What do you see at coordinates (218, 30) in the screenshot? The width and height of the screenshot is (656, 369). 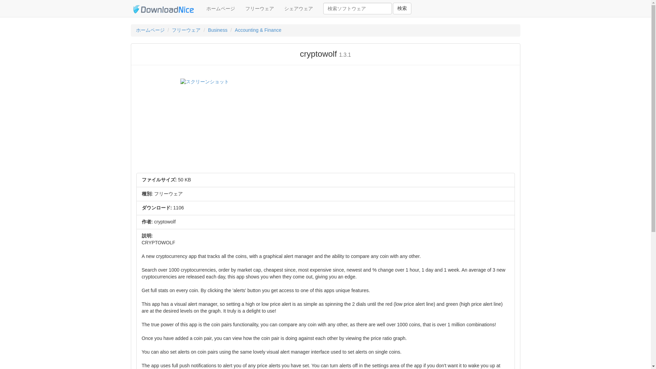 I see `Business` at bounding box center [218, 30].